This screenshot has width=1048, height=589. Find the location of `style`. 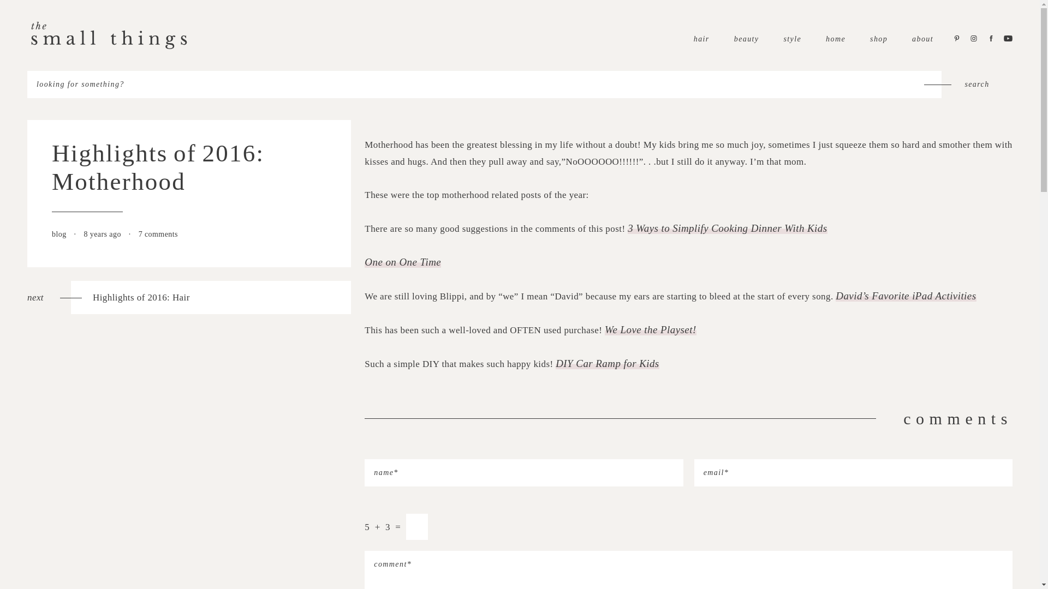

style is located at coordinates (792, 38).